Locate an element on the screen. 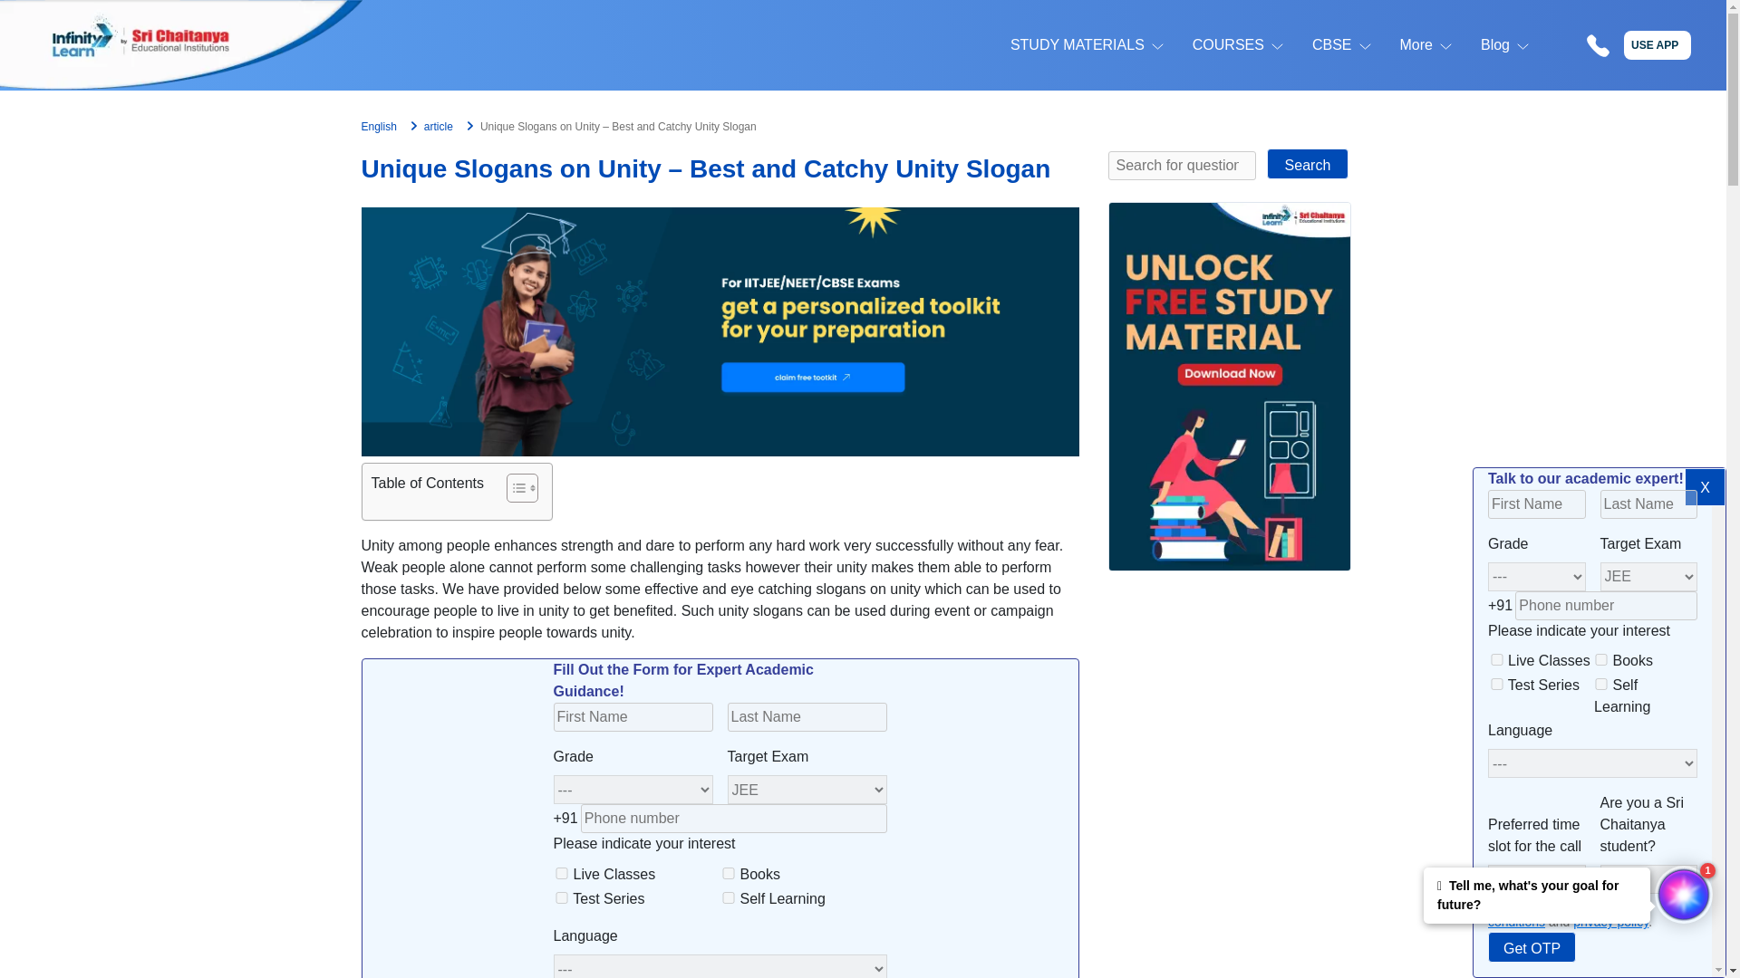  Infinity Learn by Sri Chaitanya is located at coordinates (181, 45).